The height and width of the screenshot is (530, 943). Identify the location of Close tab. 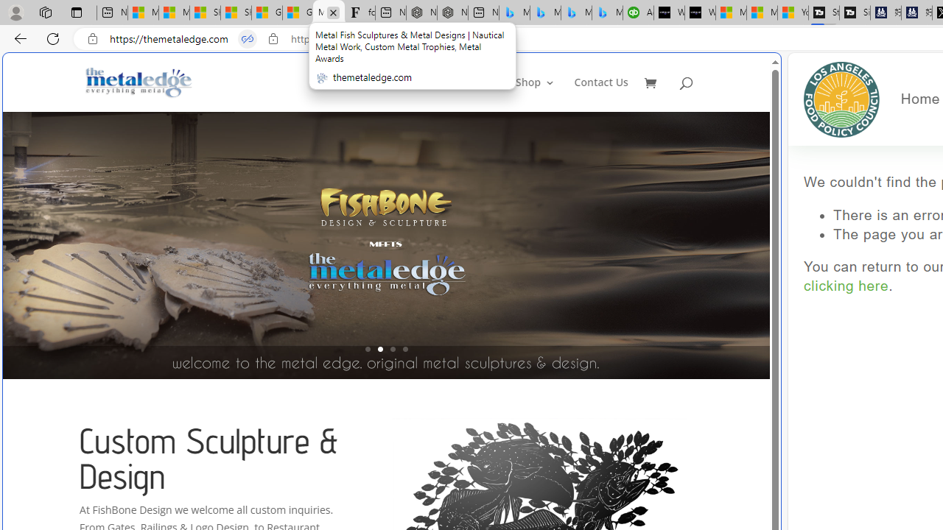
(333, 12).